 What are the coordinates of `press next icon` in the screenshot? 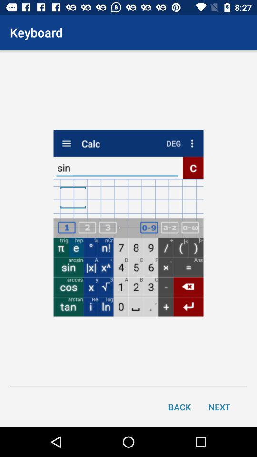 It's located at (219, 407).